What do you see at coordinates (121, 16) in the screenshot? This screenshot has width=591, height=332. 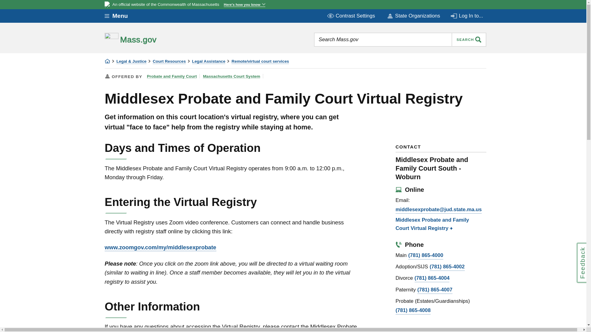 I see `Menu` at bounding box center [121, 16].